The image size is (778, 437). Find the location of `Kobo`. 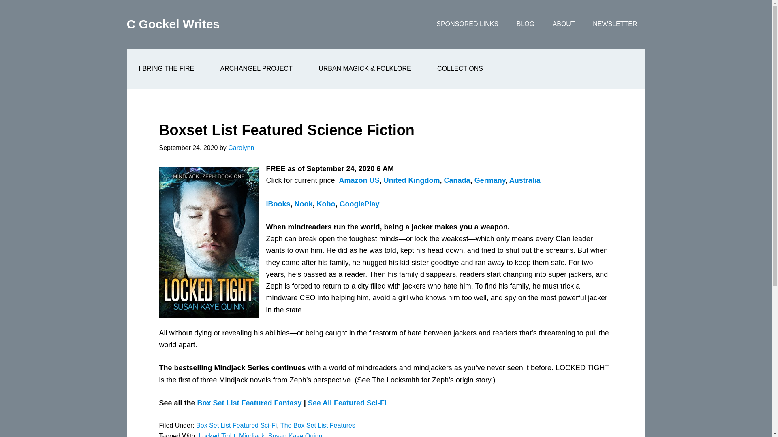

Kobo is located at coordinates (326, 204).